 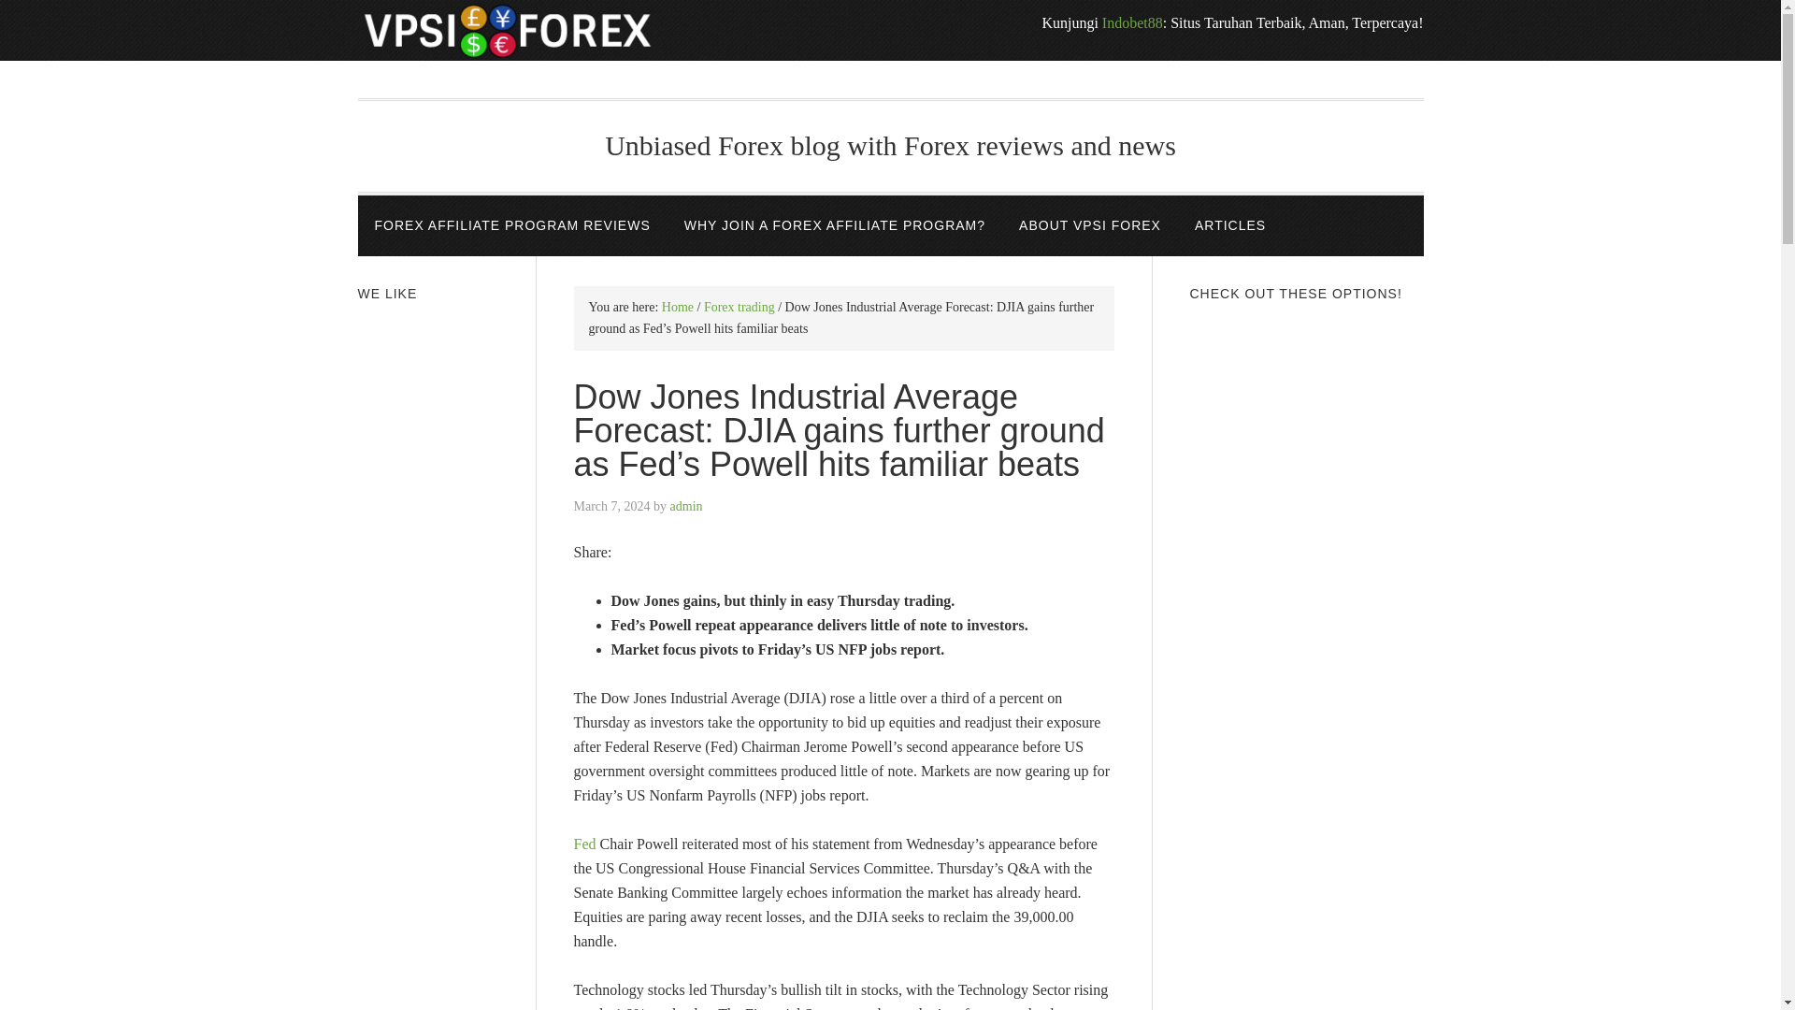 I want to click on ARTICLES, so click(x=1230, y=226).